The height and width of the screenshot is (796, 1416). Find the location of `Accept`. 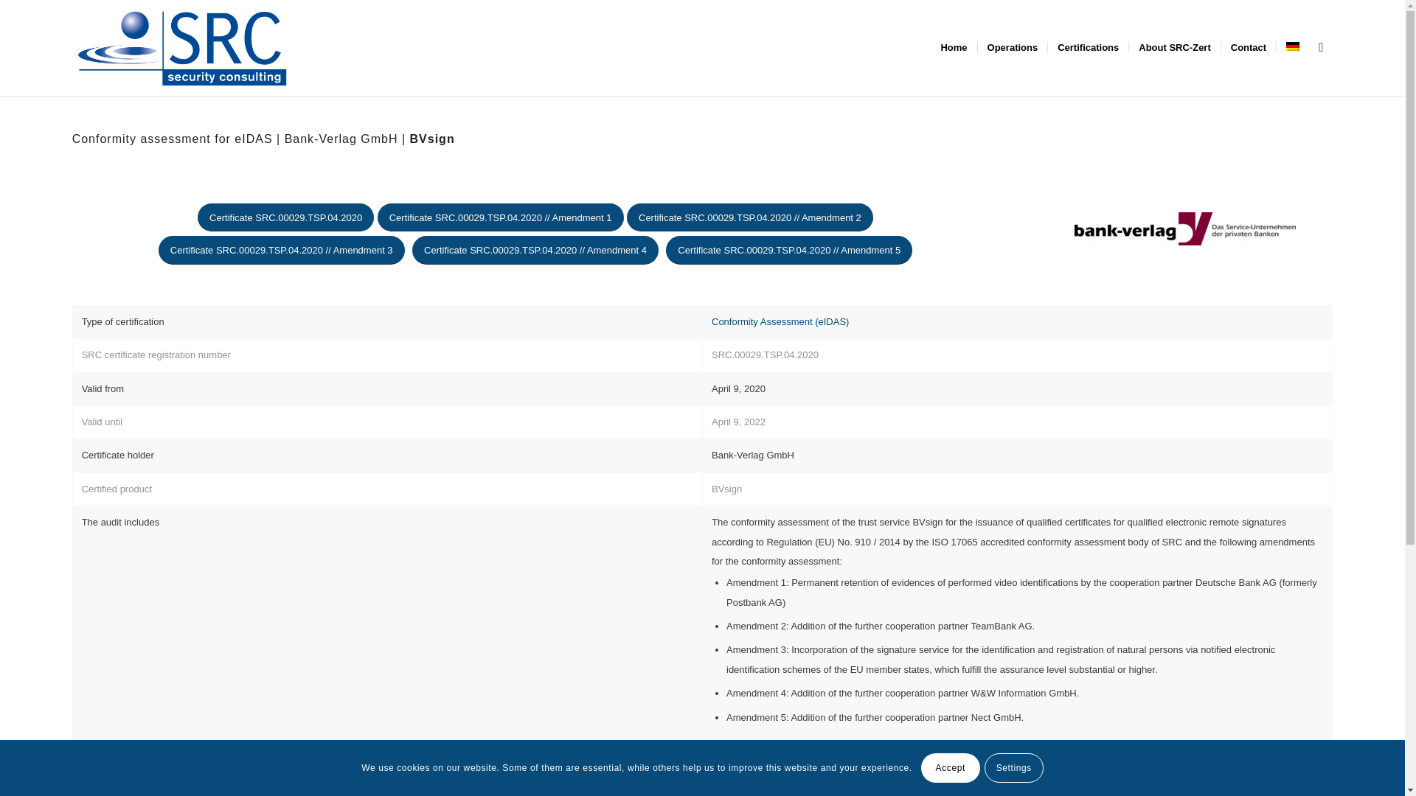

Accept is located at coordinates (950, 767).